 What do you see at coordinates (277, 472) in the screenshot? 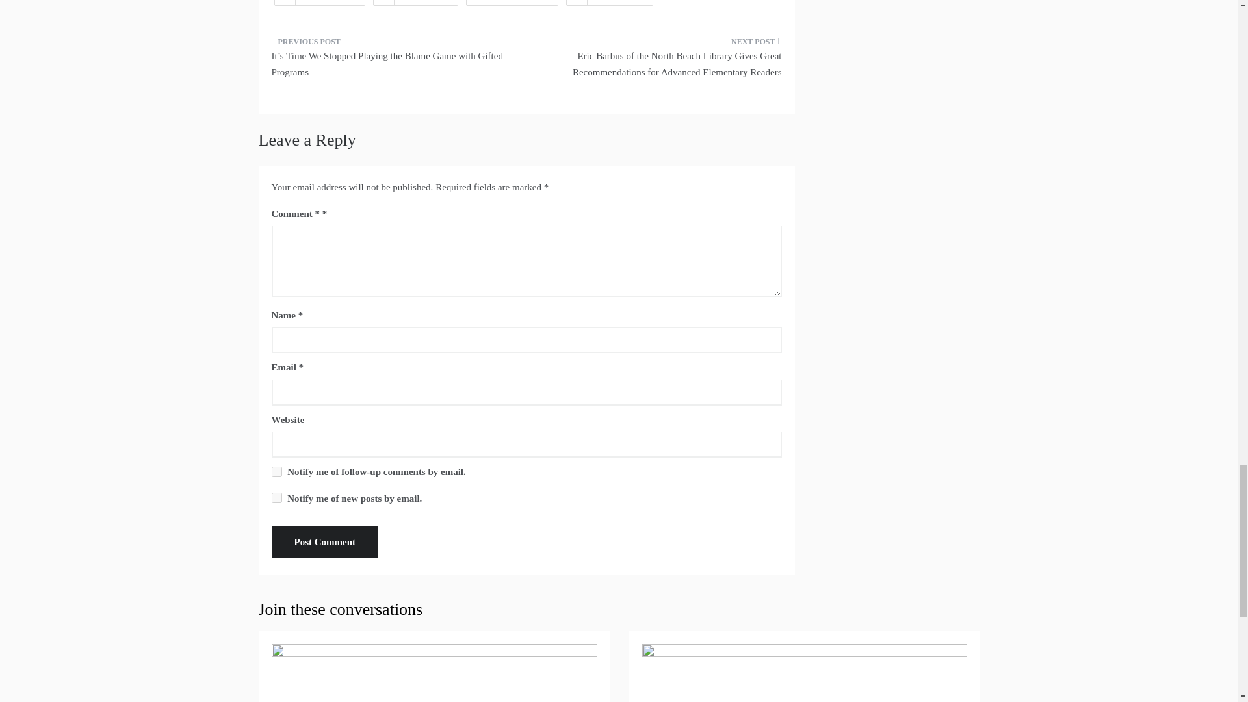
I see `subscribe` at bounding box center [277, 472].